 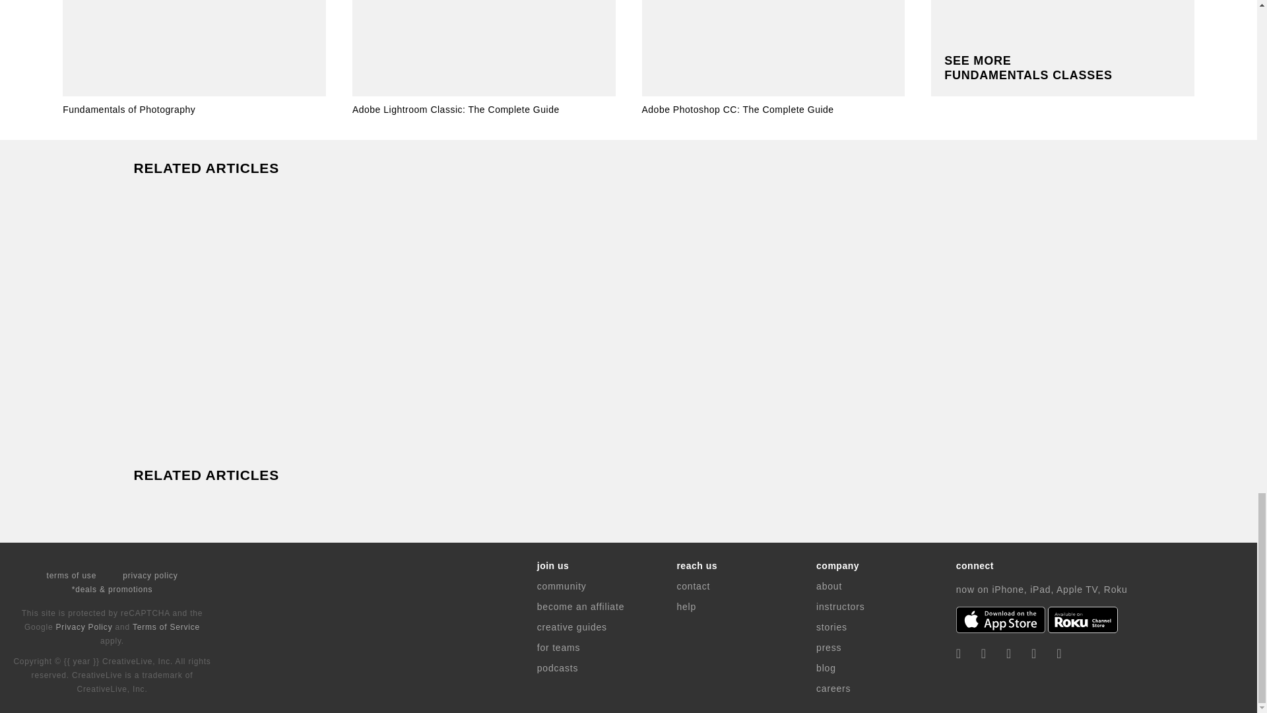 What do you see at coordinates (959, 654) in the screenshot?
I see `CreativeLive on Facebook` at bounding box center [959, 654].